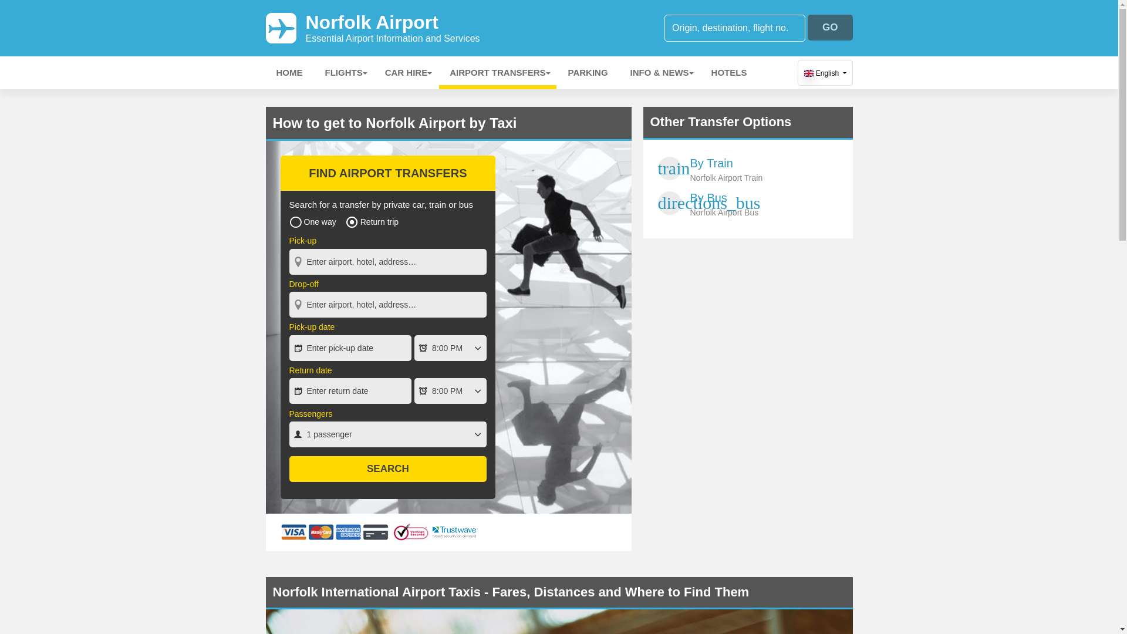 This screenshot has height=634, width=1127. I want to click on GetYourGuide Widget, so click(451, 348).